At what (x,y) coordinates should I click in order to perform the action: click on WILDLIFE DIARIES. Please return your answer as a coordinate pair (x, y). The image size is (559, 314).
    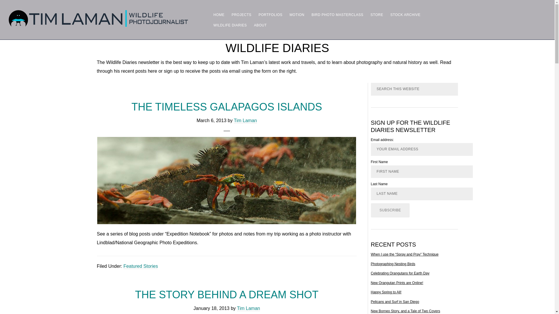
    Looking at the image, I should click on (230, 25).